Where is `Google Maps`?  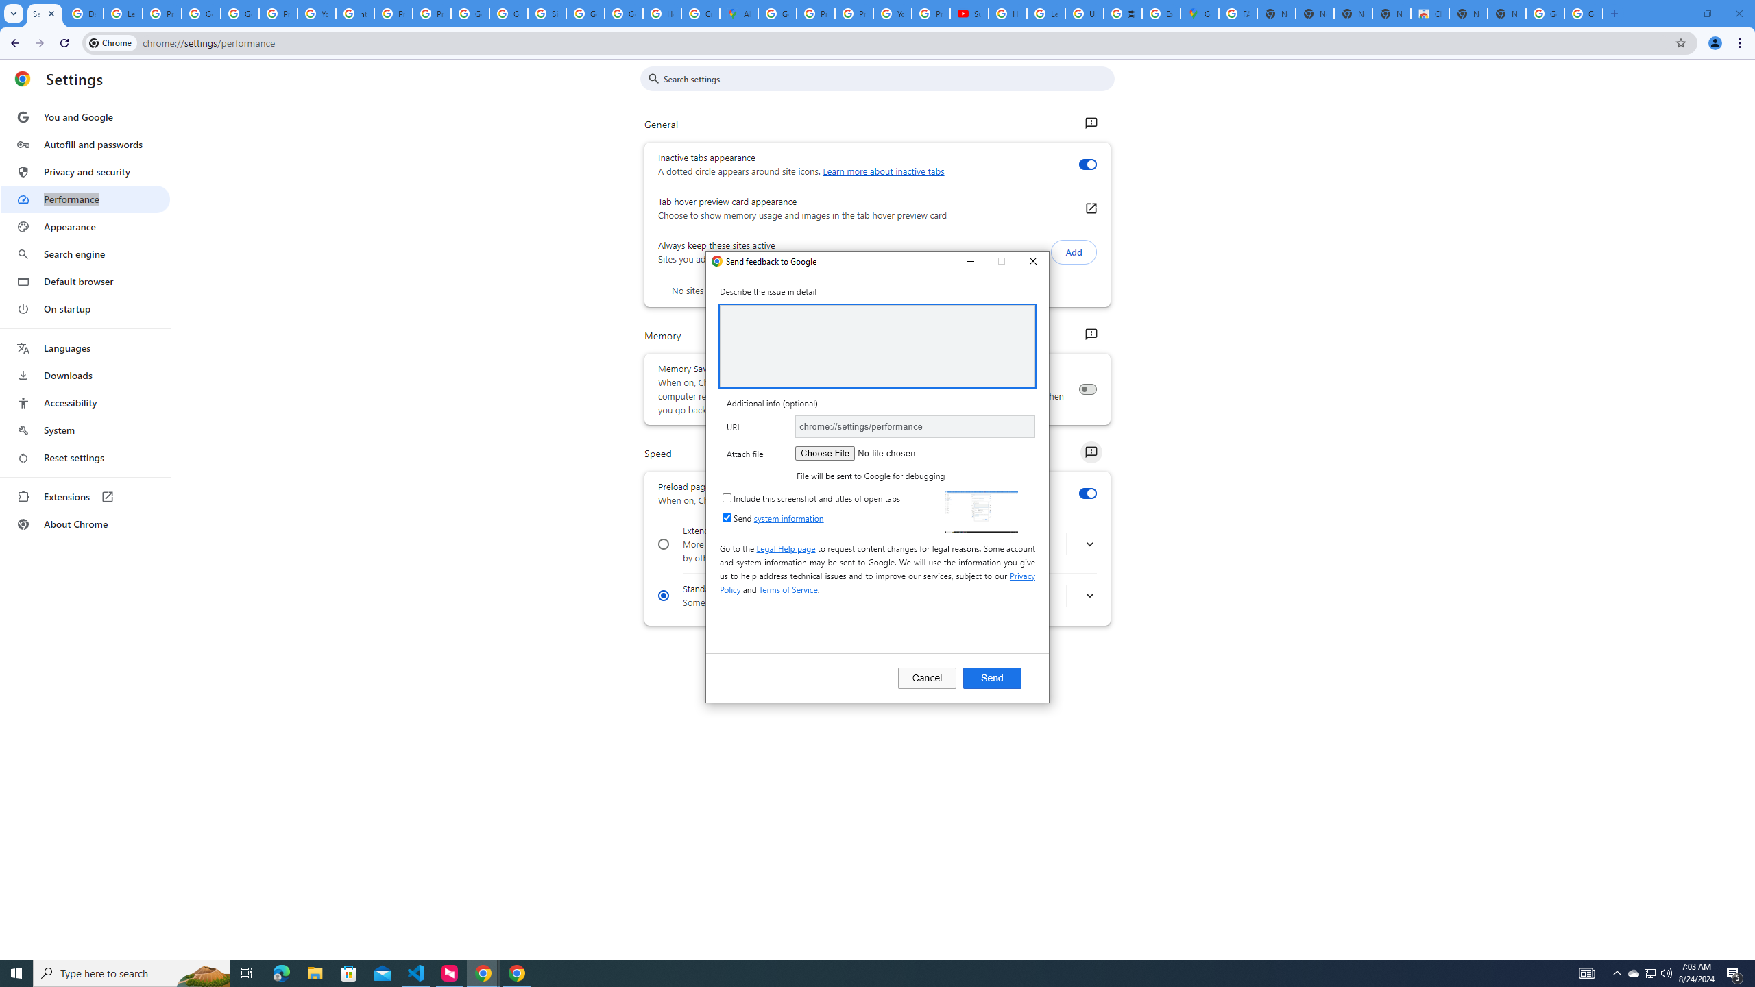
Google Maps is located at coordinates (1199, 14).